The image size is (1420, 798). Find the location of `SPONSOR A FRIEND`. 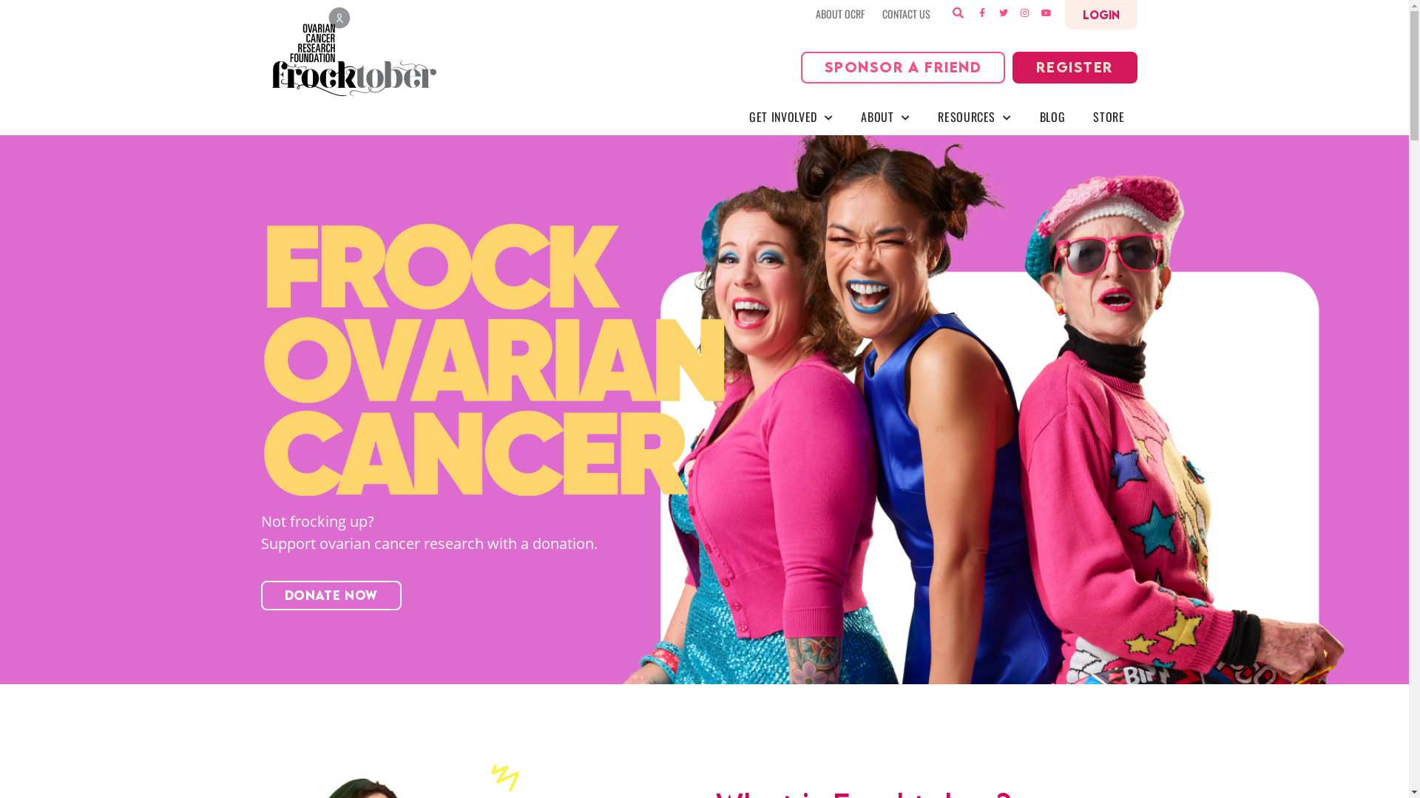

SPONSOR A FRIEND is located at coordinates (903, 68).